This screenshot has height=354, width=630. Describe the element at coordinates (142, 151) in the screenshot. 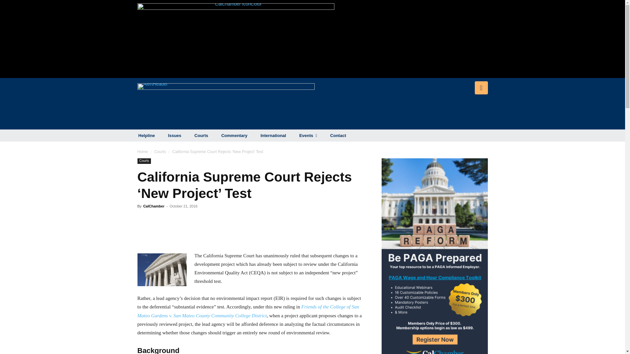

I see `Home` at that location.